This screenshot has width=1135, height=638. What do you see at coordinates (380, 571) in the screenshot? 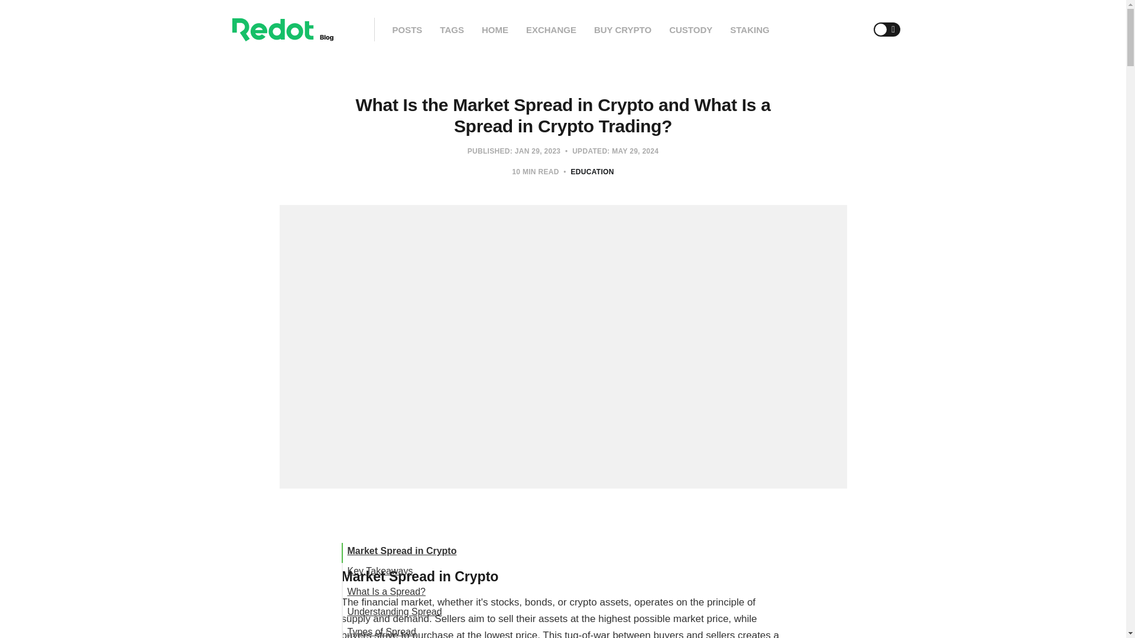
I see `Key Takeaways` at bounding box center [380, 571].